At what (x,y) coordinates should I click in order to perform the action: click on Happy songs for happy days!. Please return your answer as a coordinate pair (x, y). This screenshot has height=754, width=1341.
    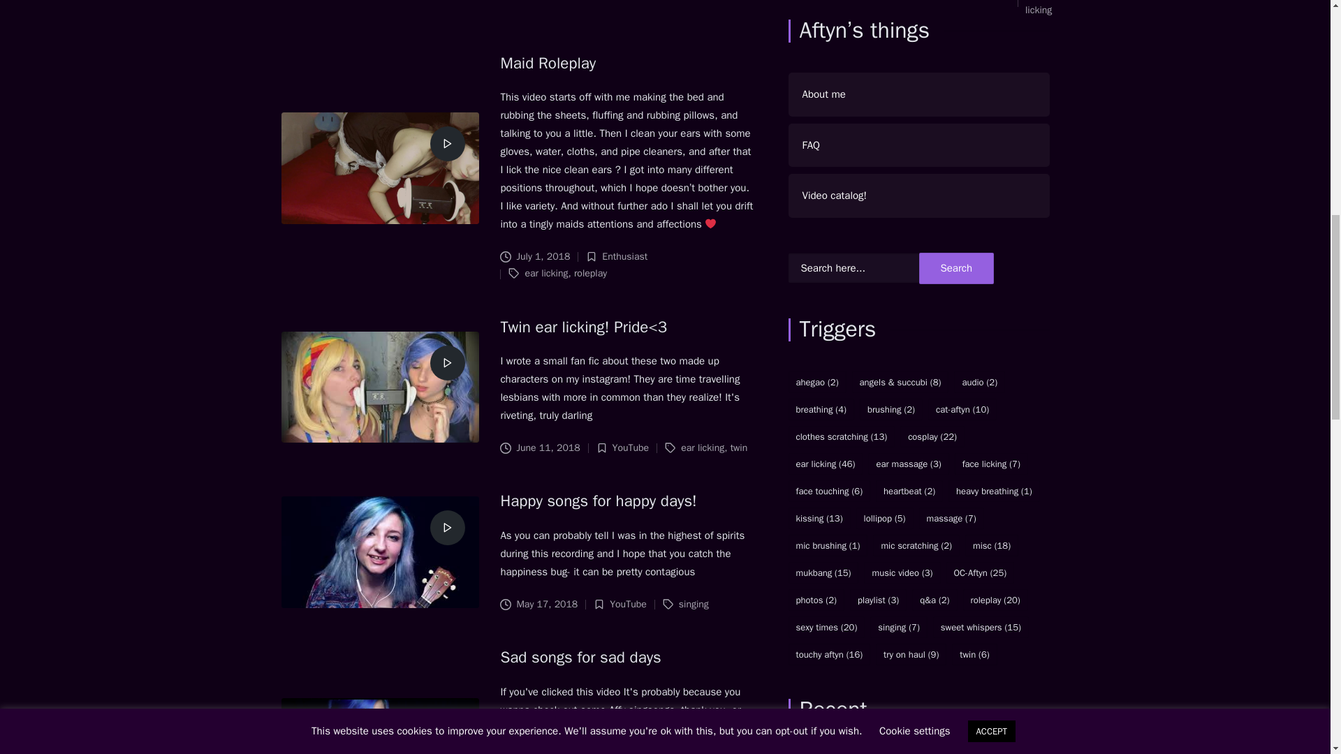
    Looking at the image, I should click on (598, 501).